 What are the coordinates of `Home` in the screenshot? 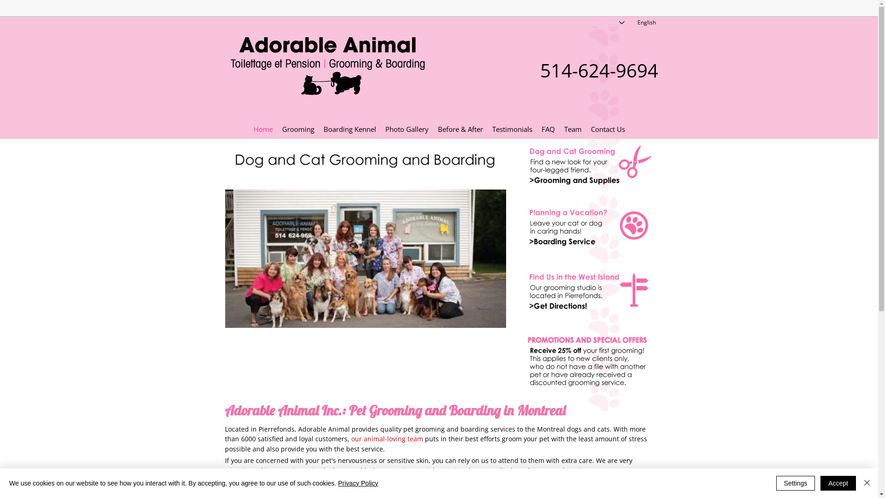 It's located at (263, 132).